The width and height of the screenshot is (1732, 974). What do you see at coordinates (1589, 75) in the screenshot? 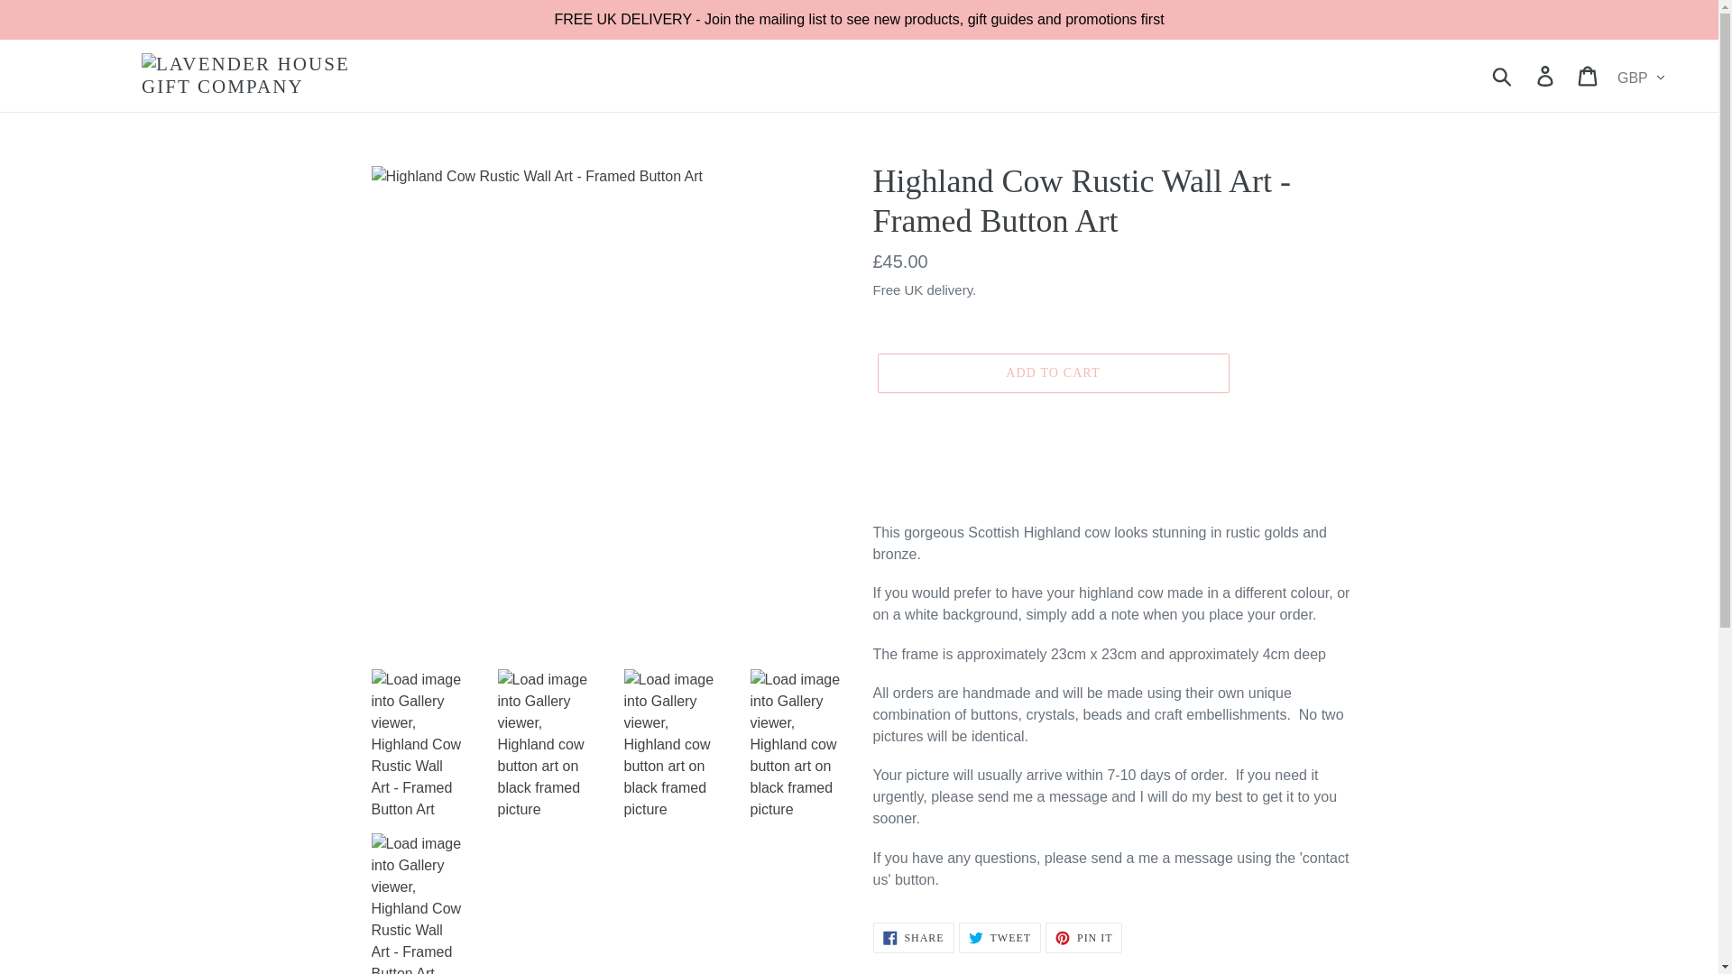
I see `Cart` at bounding box center [1589, 75].